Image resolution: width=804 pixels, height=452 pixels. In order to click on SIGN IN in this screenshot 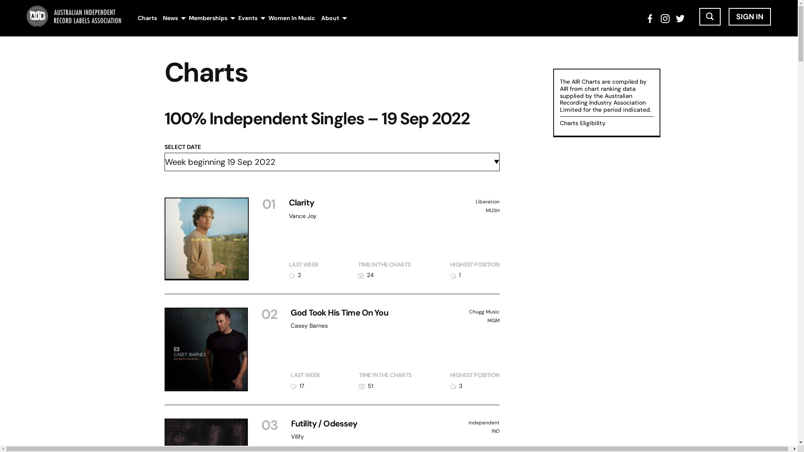, I will do `click(750, 17)`.